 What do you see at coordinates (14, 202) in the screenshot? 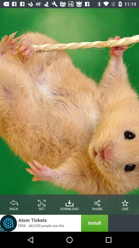
I see `go back` at bounding box center [14, 202].